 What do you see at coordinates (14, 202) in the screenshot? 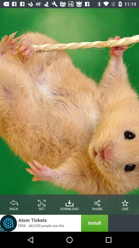
I see `go back` at bounding box center [14, 202].